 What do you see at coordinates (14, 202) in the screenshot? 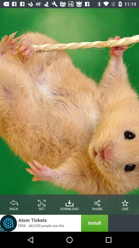
I see `go back` at bounding box center [14, 202].